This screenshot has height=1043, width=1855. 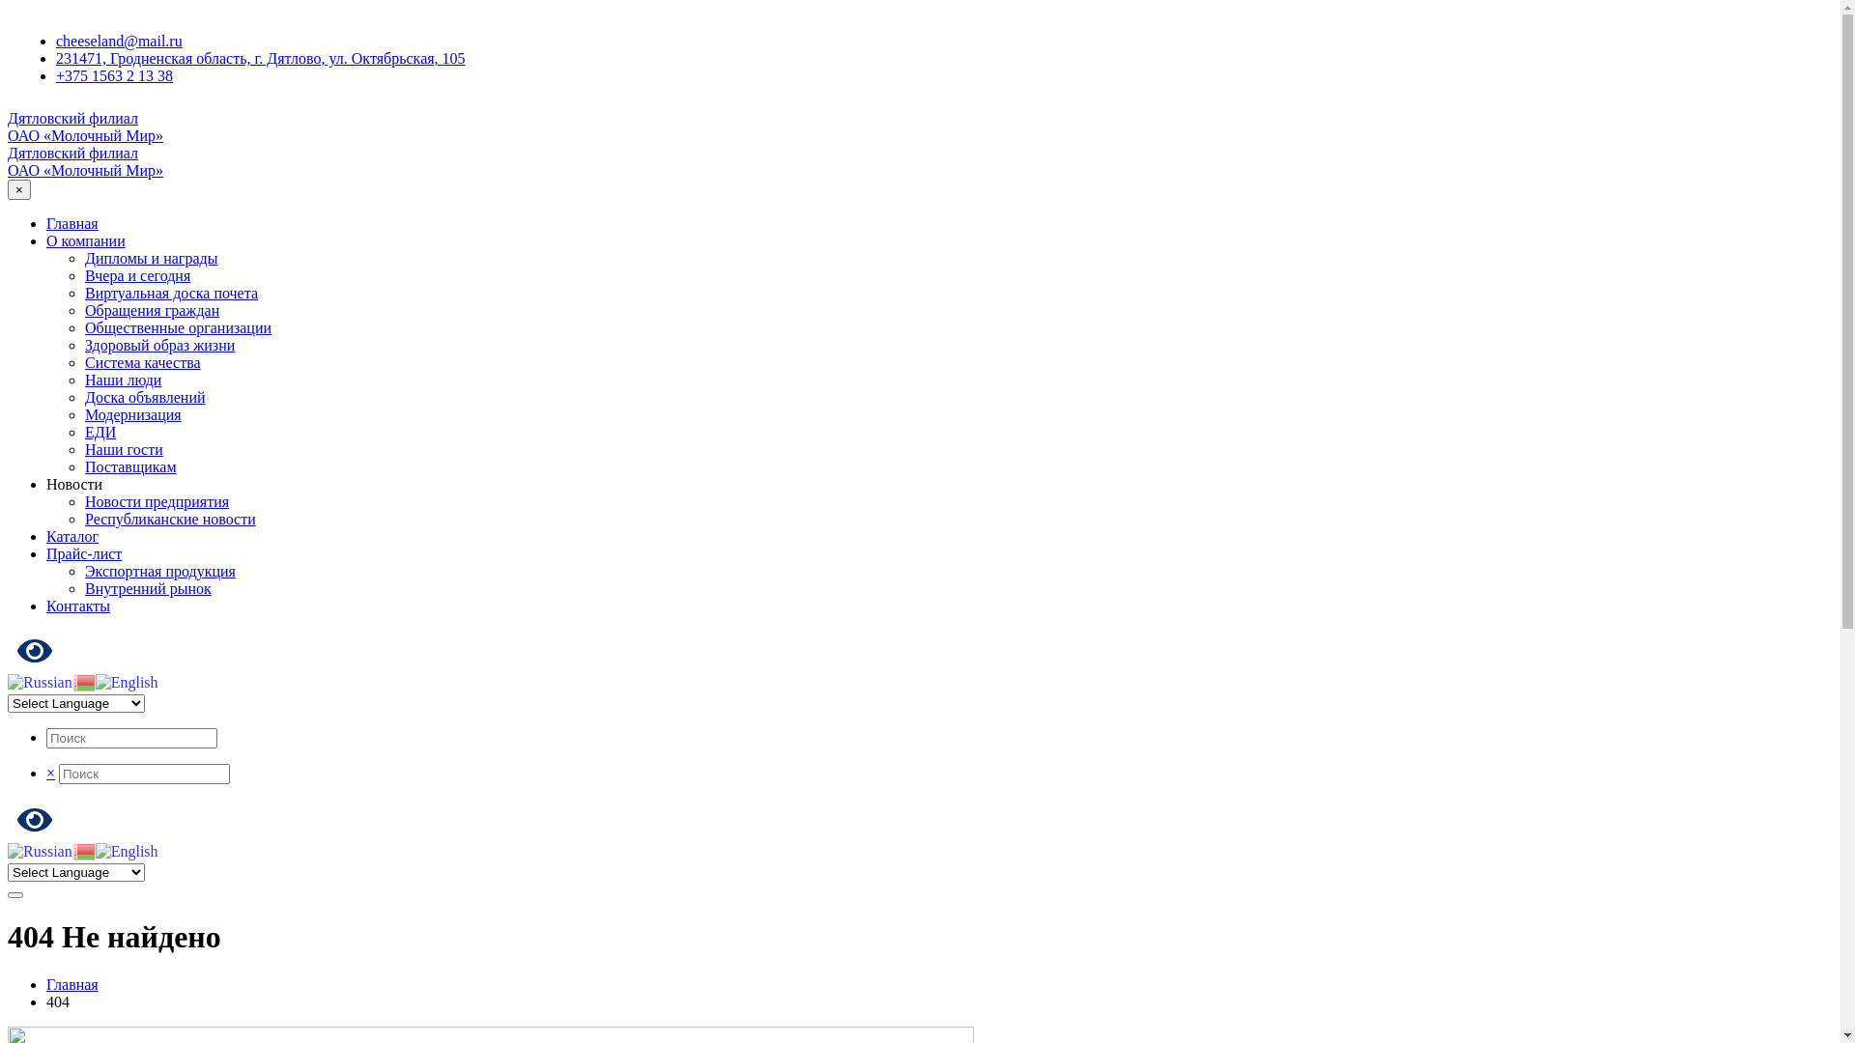 What do you see at coordinates (41, 682) in the screenshot?
I see `Russian` at bounding box center [41, 682].